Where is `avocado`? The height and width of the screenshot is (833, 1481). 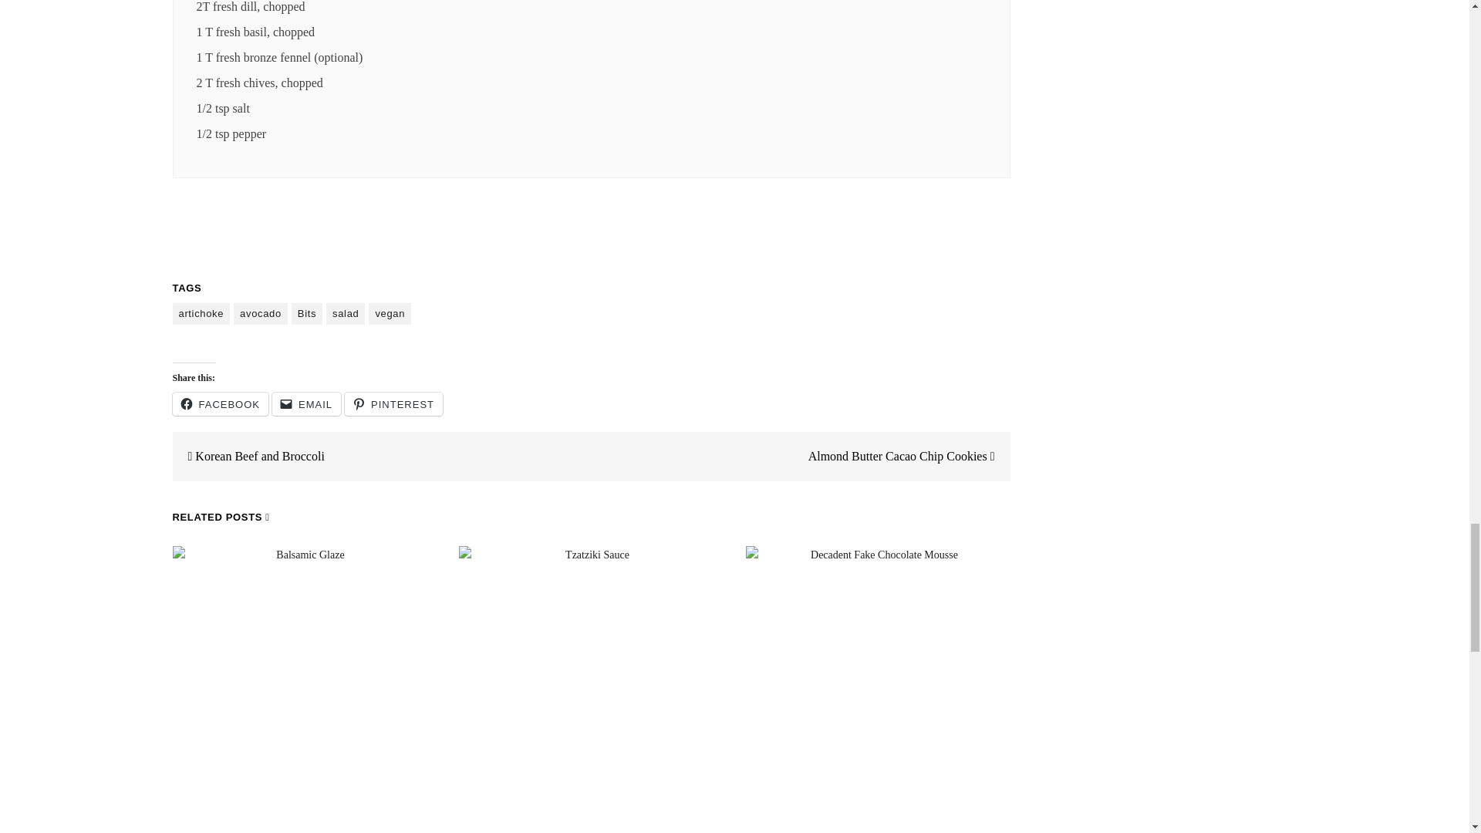 avocado is located at coordinates (261, 314).